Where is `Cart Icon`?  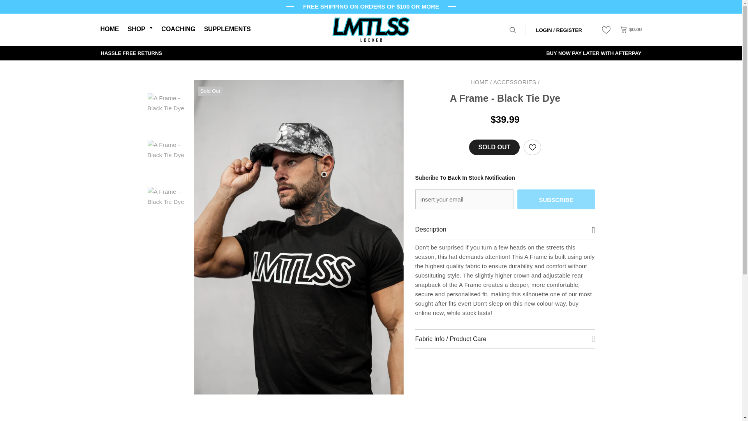 Cart Icon is located at coordinates (631, 29).